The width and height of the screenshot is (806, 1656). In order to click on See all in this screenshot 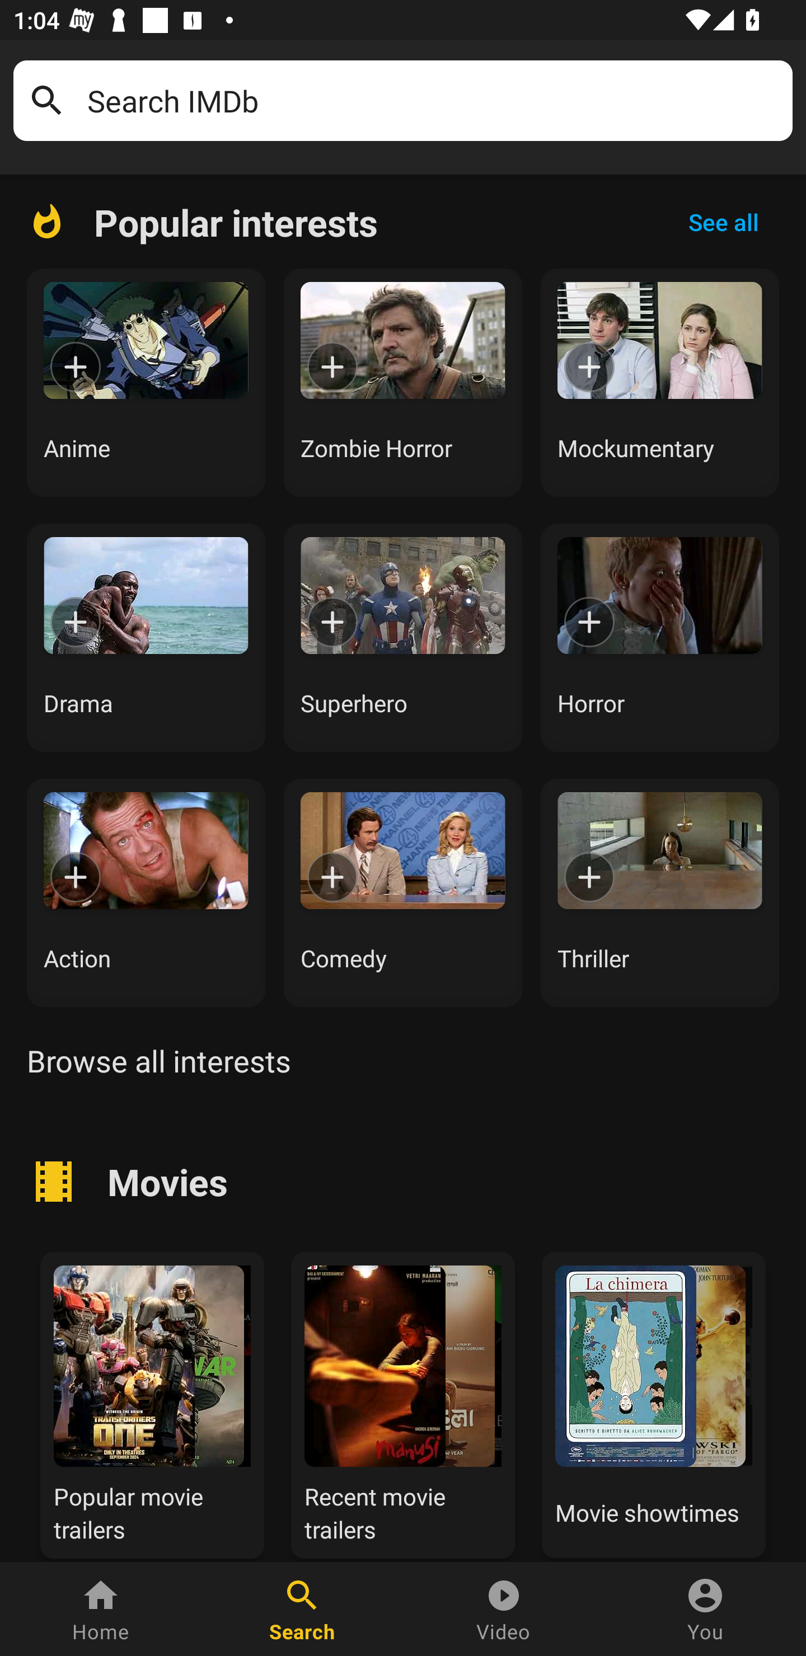, I will do `click(723, 222)`.